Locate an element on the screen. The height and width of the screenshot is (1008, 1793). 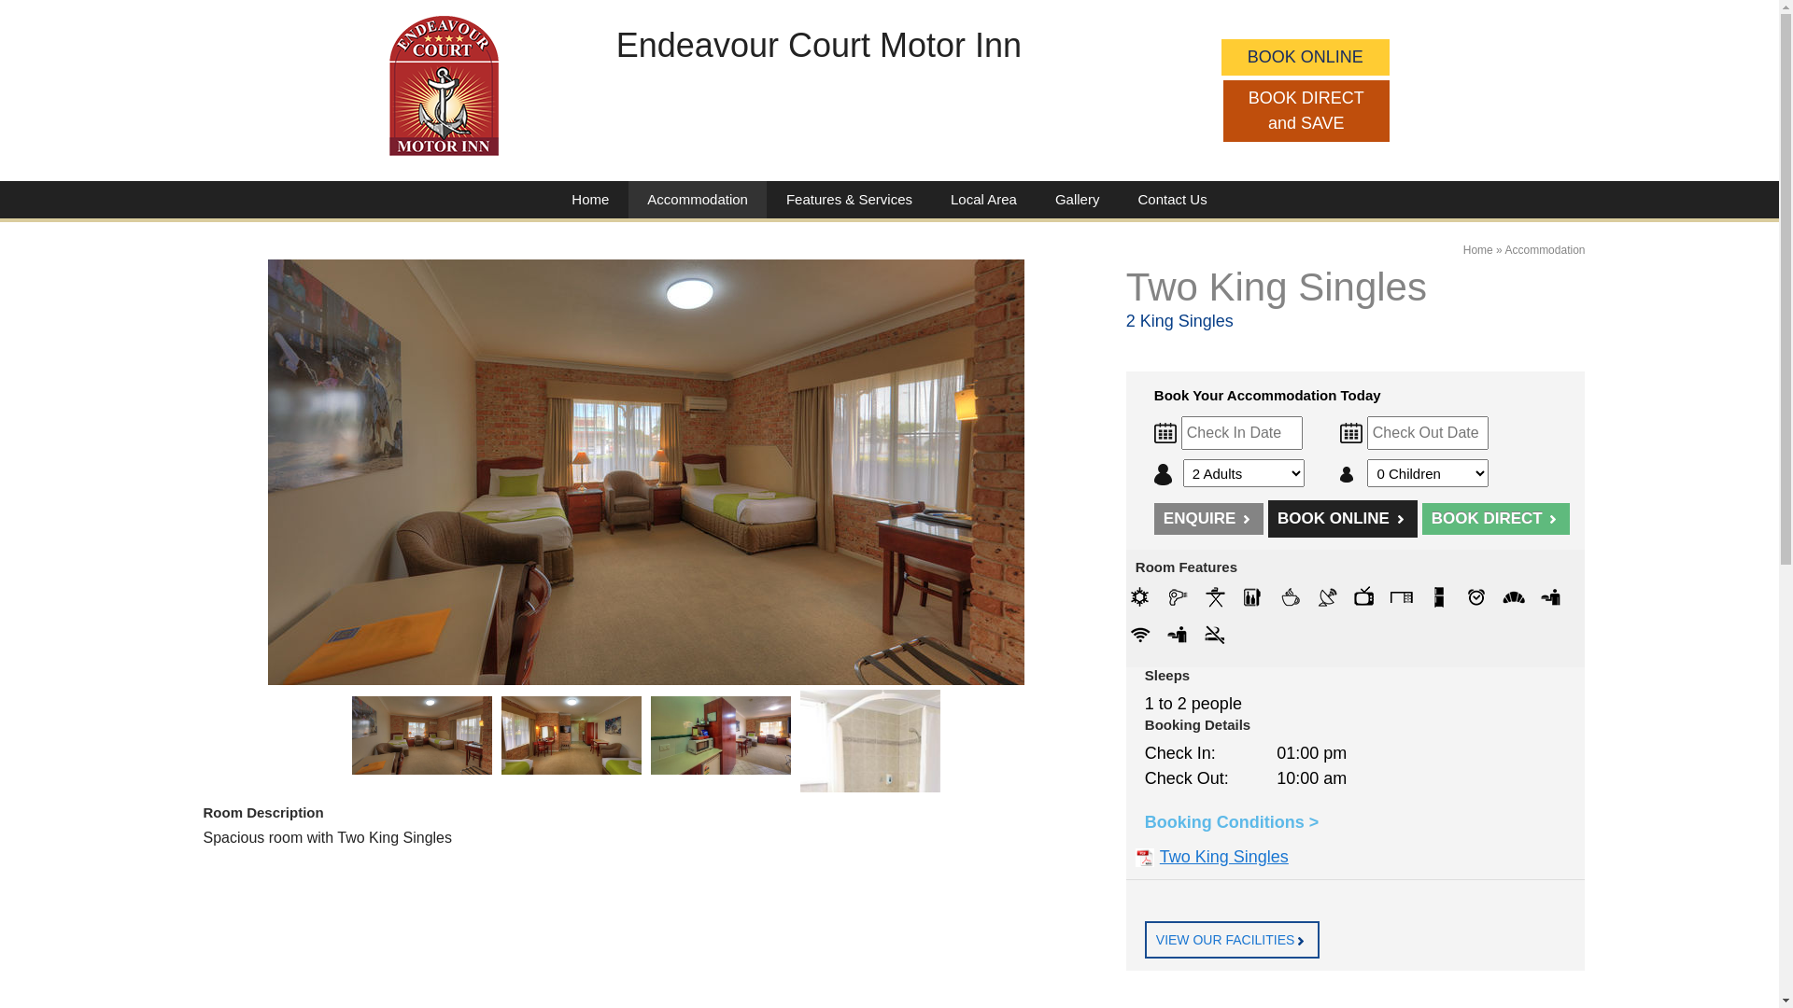
Ironing Facilities is located at coordinates (1215, 597).